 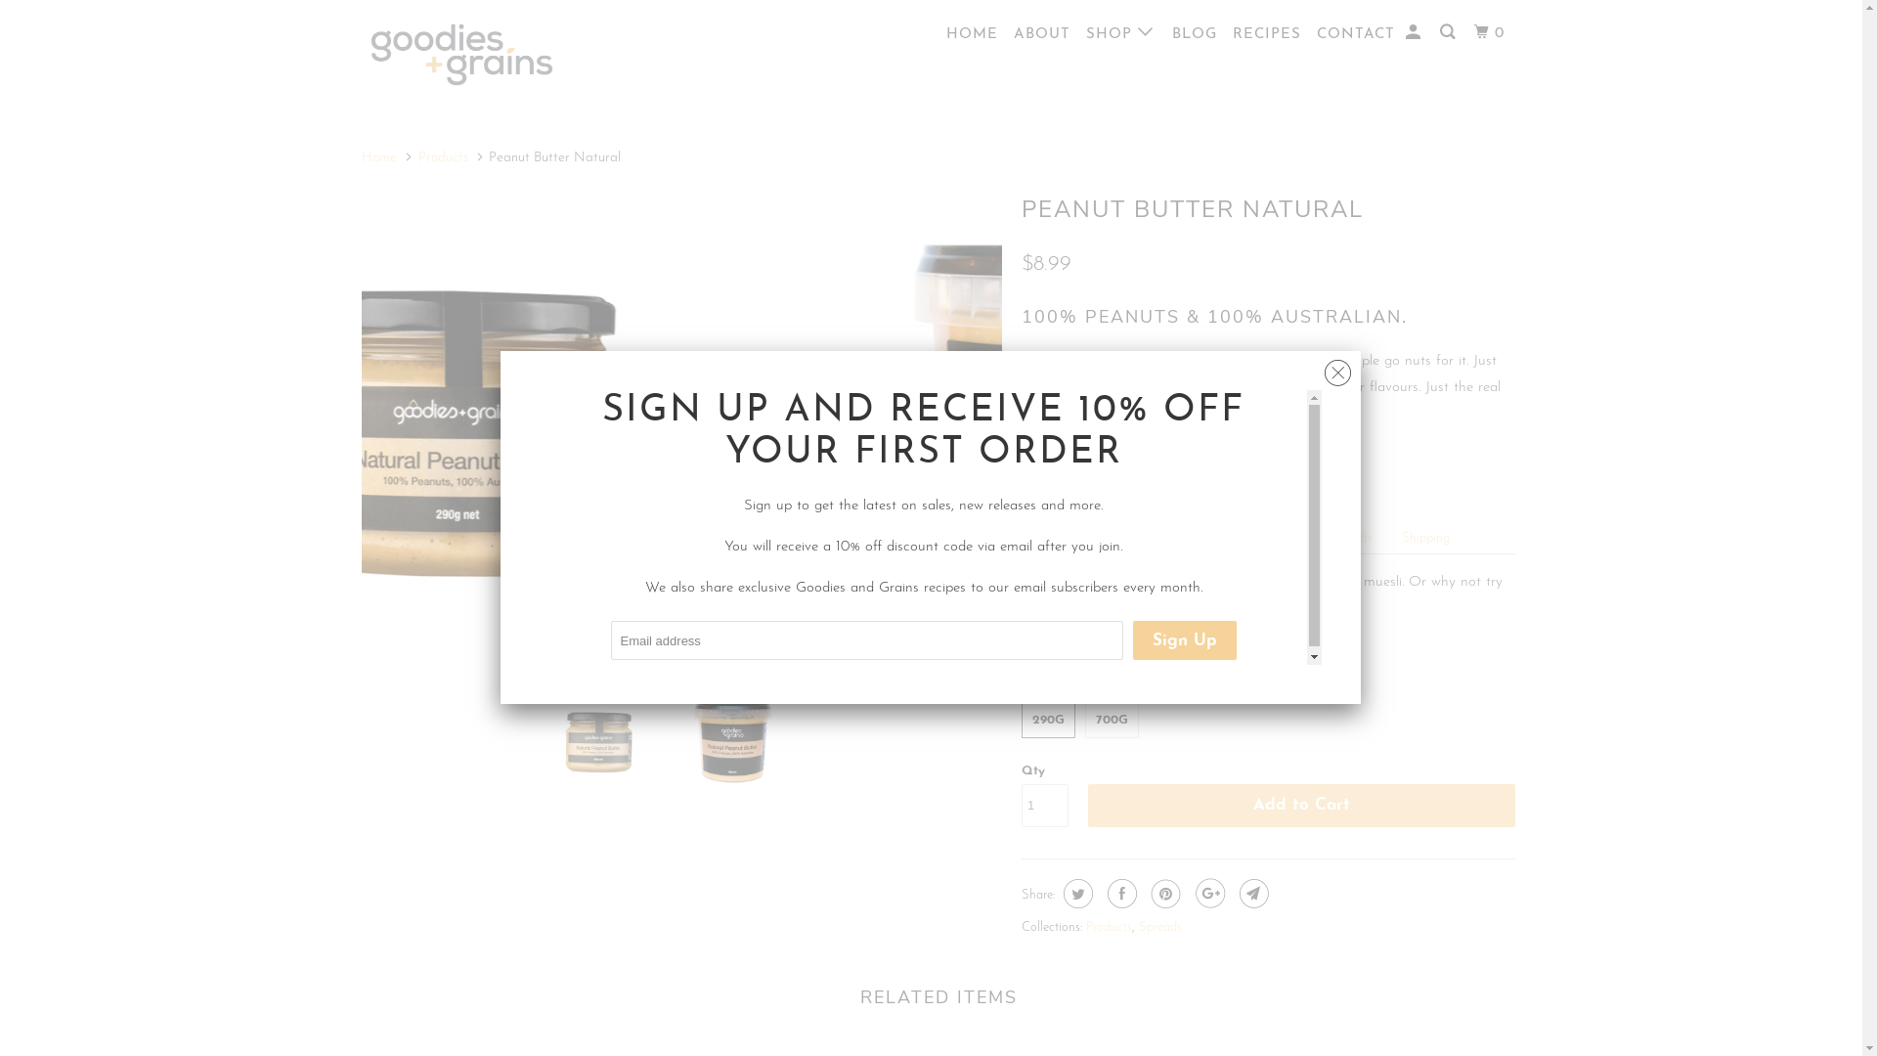 I want to click on Spreads, so click(x=1160, y=927).